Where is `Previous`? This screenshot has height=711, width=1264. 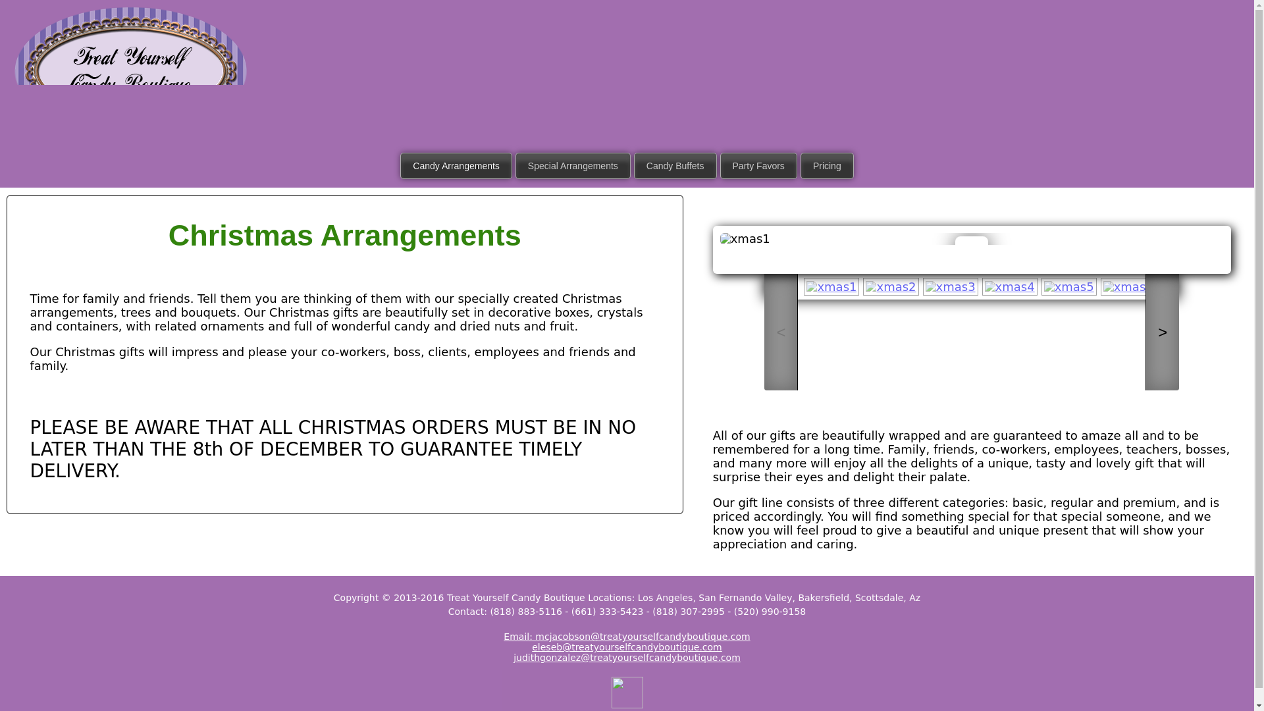
Previous is located at coordinates (959, 258).